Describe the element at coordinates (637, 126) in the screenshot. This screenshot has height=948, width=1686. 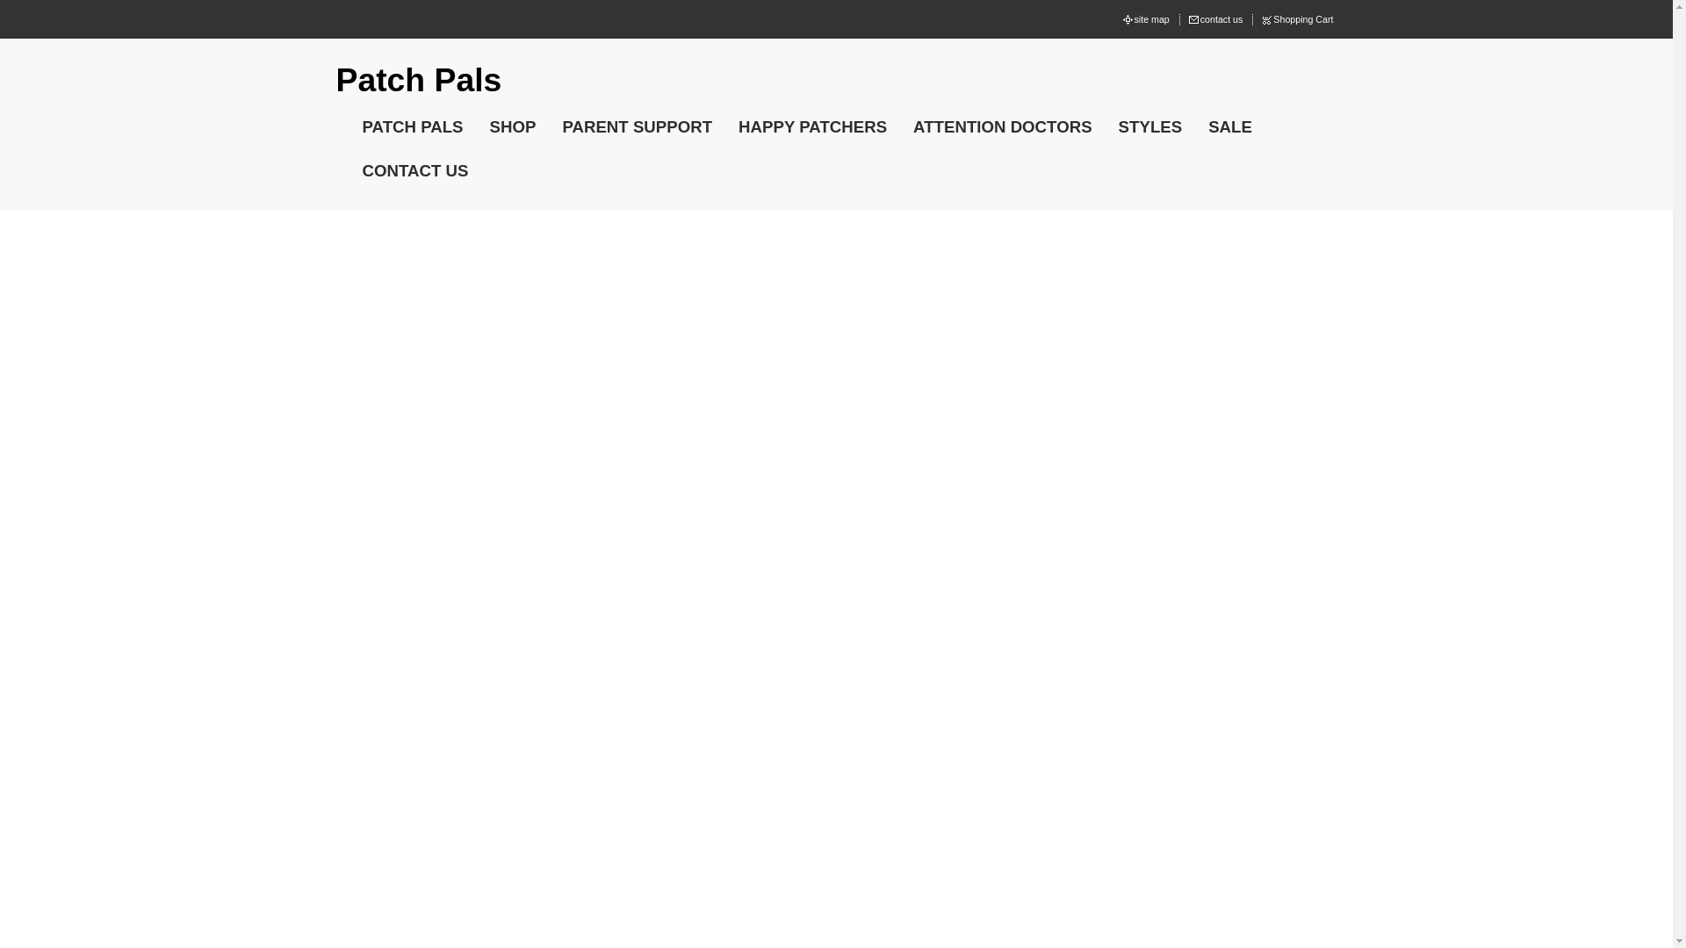
I see `PARENT SUPPORT` at that location.